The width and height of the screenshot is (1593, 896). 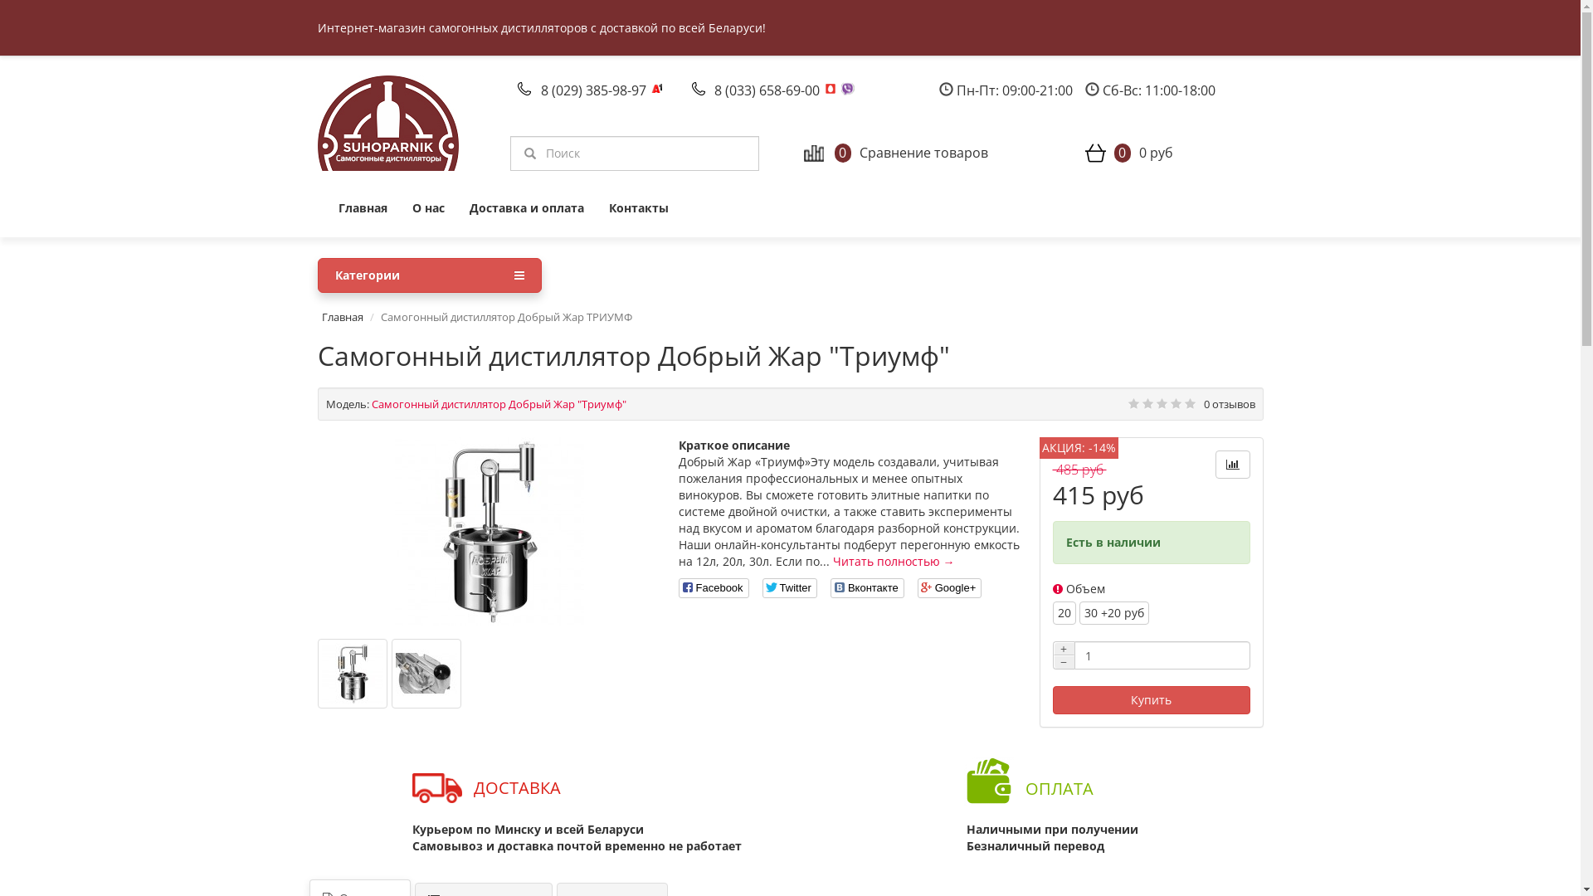 I want to click on 8 (033) 658-69-00, so click(x=768, y=90).